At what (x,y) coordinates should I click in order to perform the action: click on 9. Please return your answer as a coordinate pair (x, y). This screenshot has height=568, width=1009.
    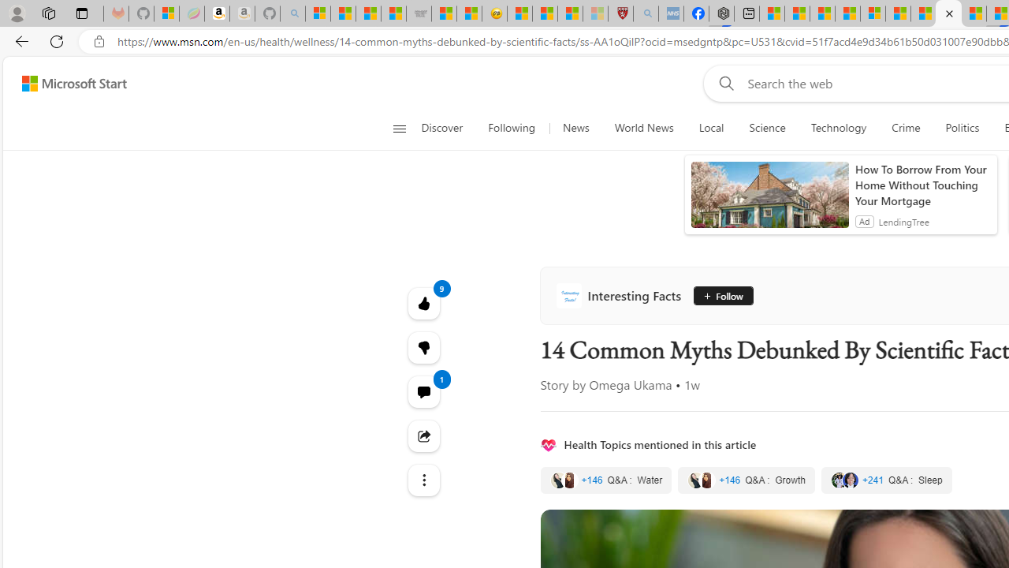
    Looking at the image, I should click on (424, 347).